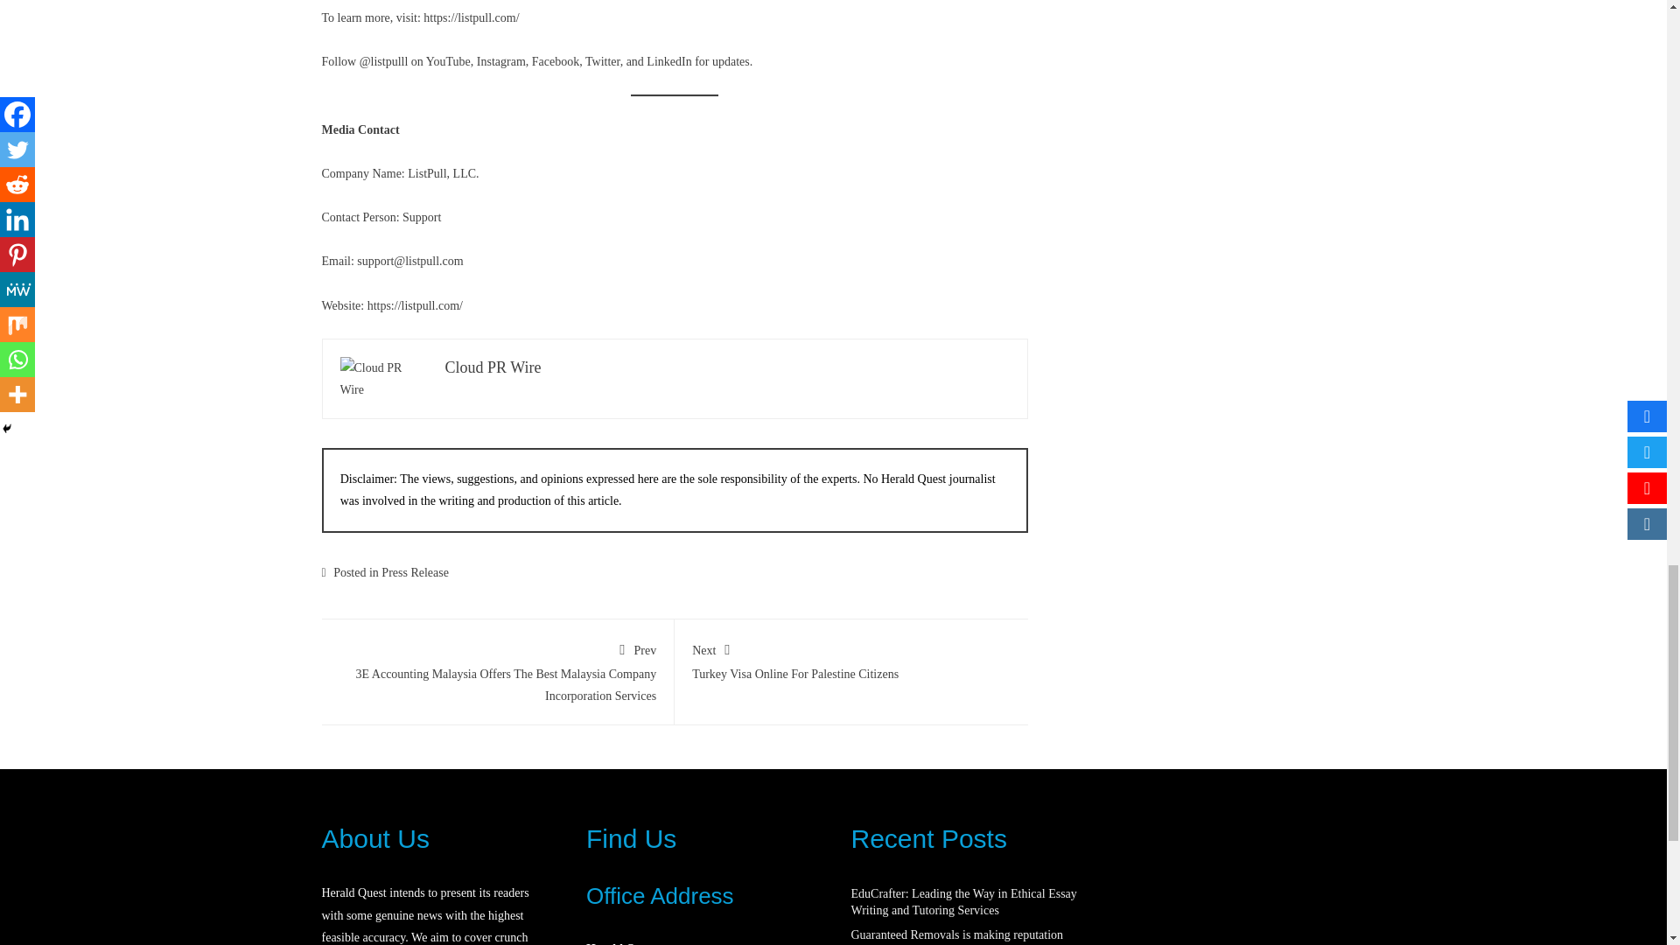 The image size is (1680, 945). I want to click on Instagram, so click(500, 61).